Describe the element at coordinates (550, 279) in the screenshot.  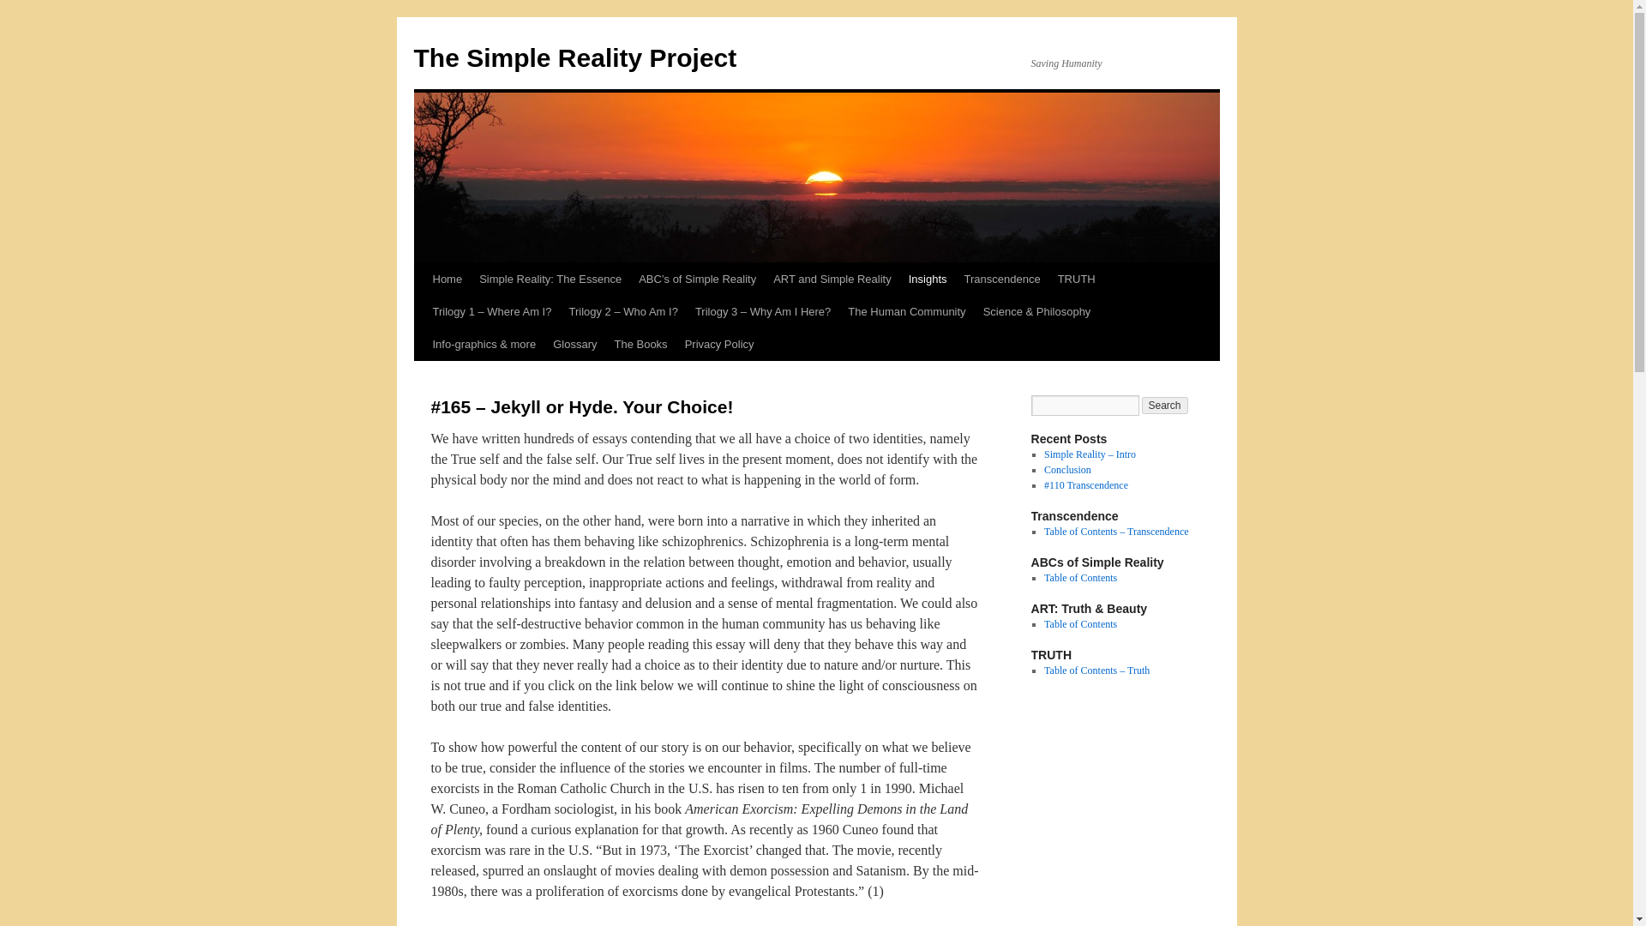
I see `Simple Reality: The Essence` at that location.